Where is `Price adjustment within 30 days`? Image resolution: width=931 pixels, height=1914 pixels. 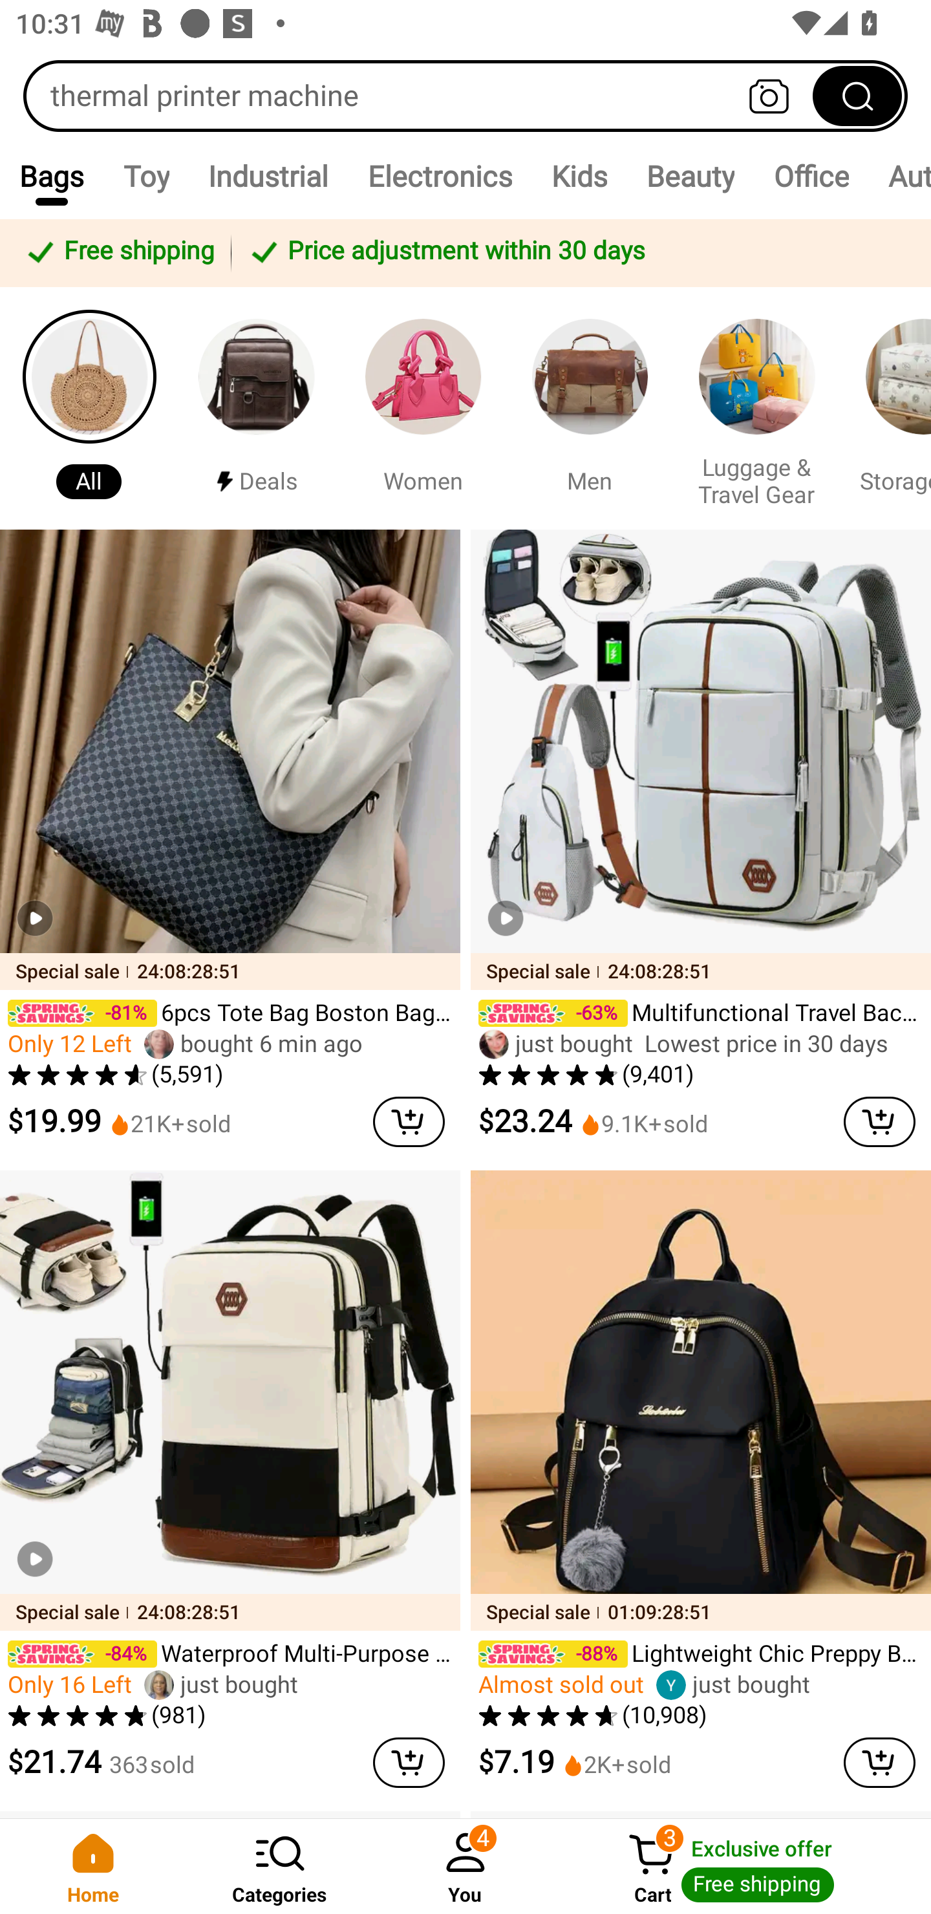 Price adjustment within 30 days is located at coordinates (577, 252).